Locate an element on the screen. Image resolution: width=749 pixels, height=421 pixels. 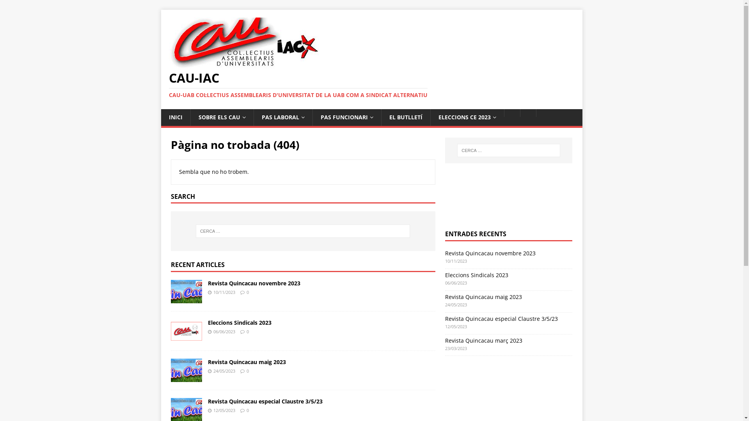
Revista Quincacau novembre 2023 is located at coordinates (254, 283).